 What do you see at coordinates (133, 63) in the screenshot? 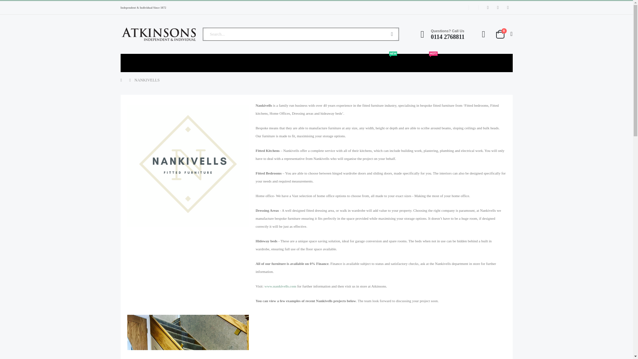
I see `Furniture` at bounding box center [133, 63].